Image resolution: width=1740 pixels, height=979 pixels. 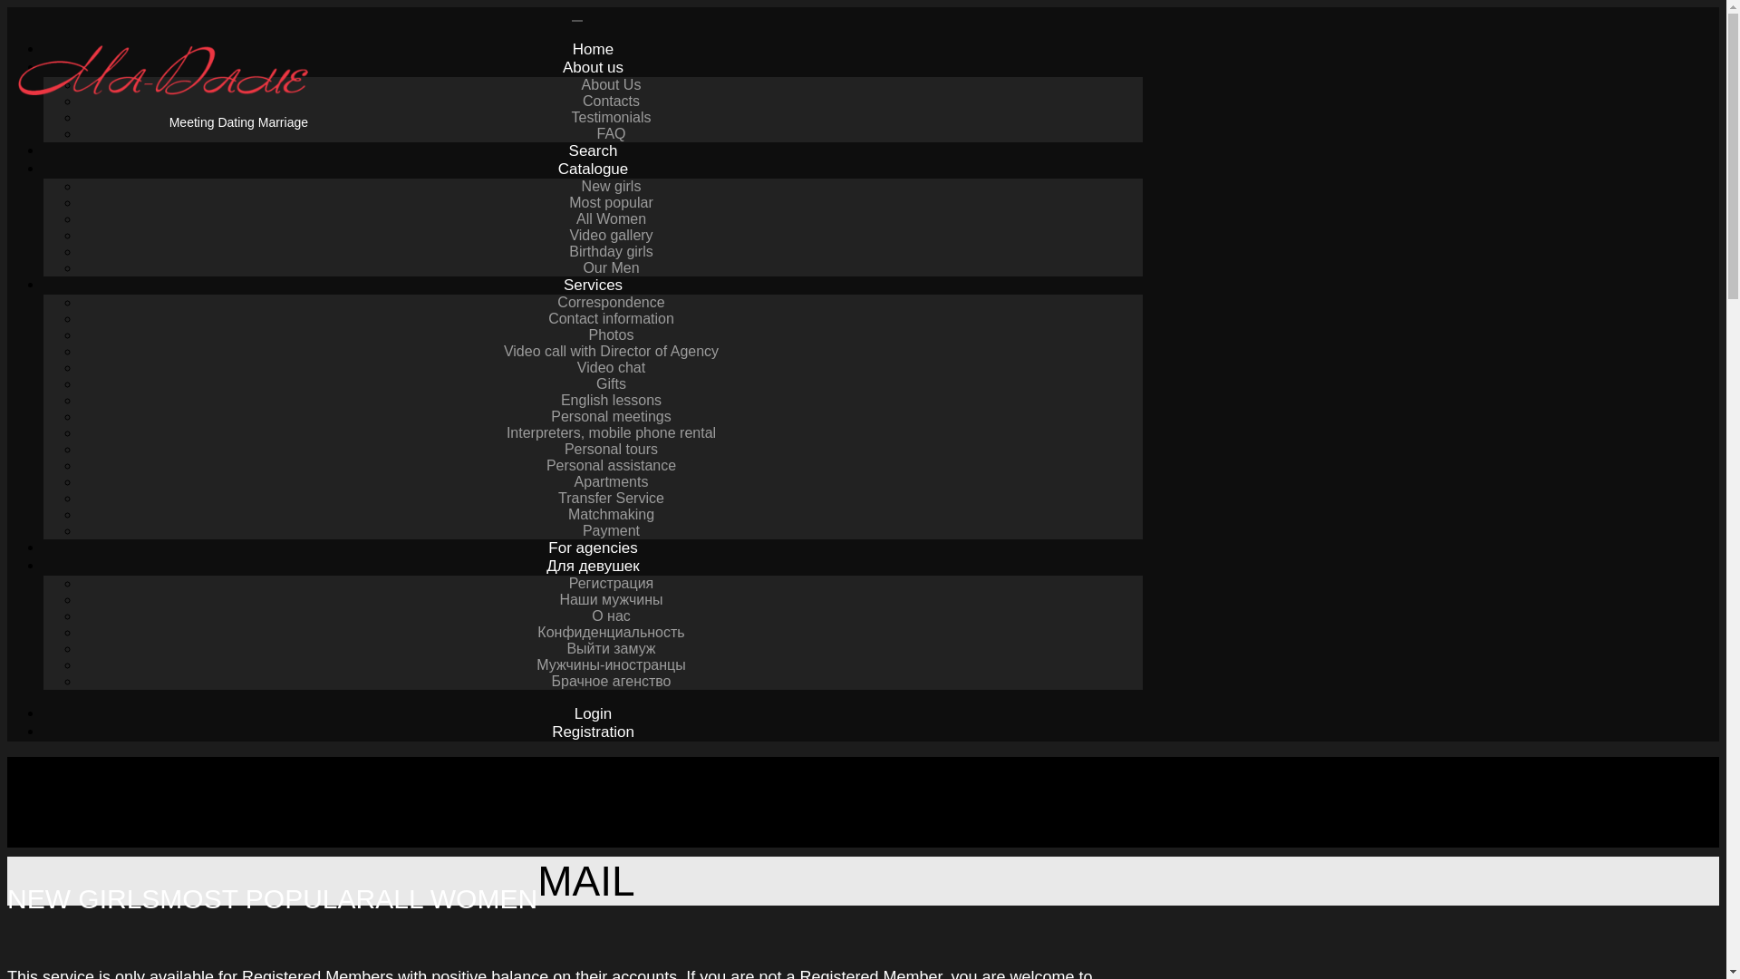 What do you see at coordinates (611, 236) in the screenshot?
I see `Video gallery` at bounding box center [611, 236].